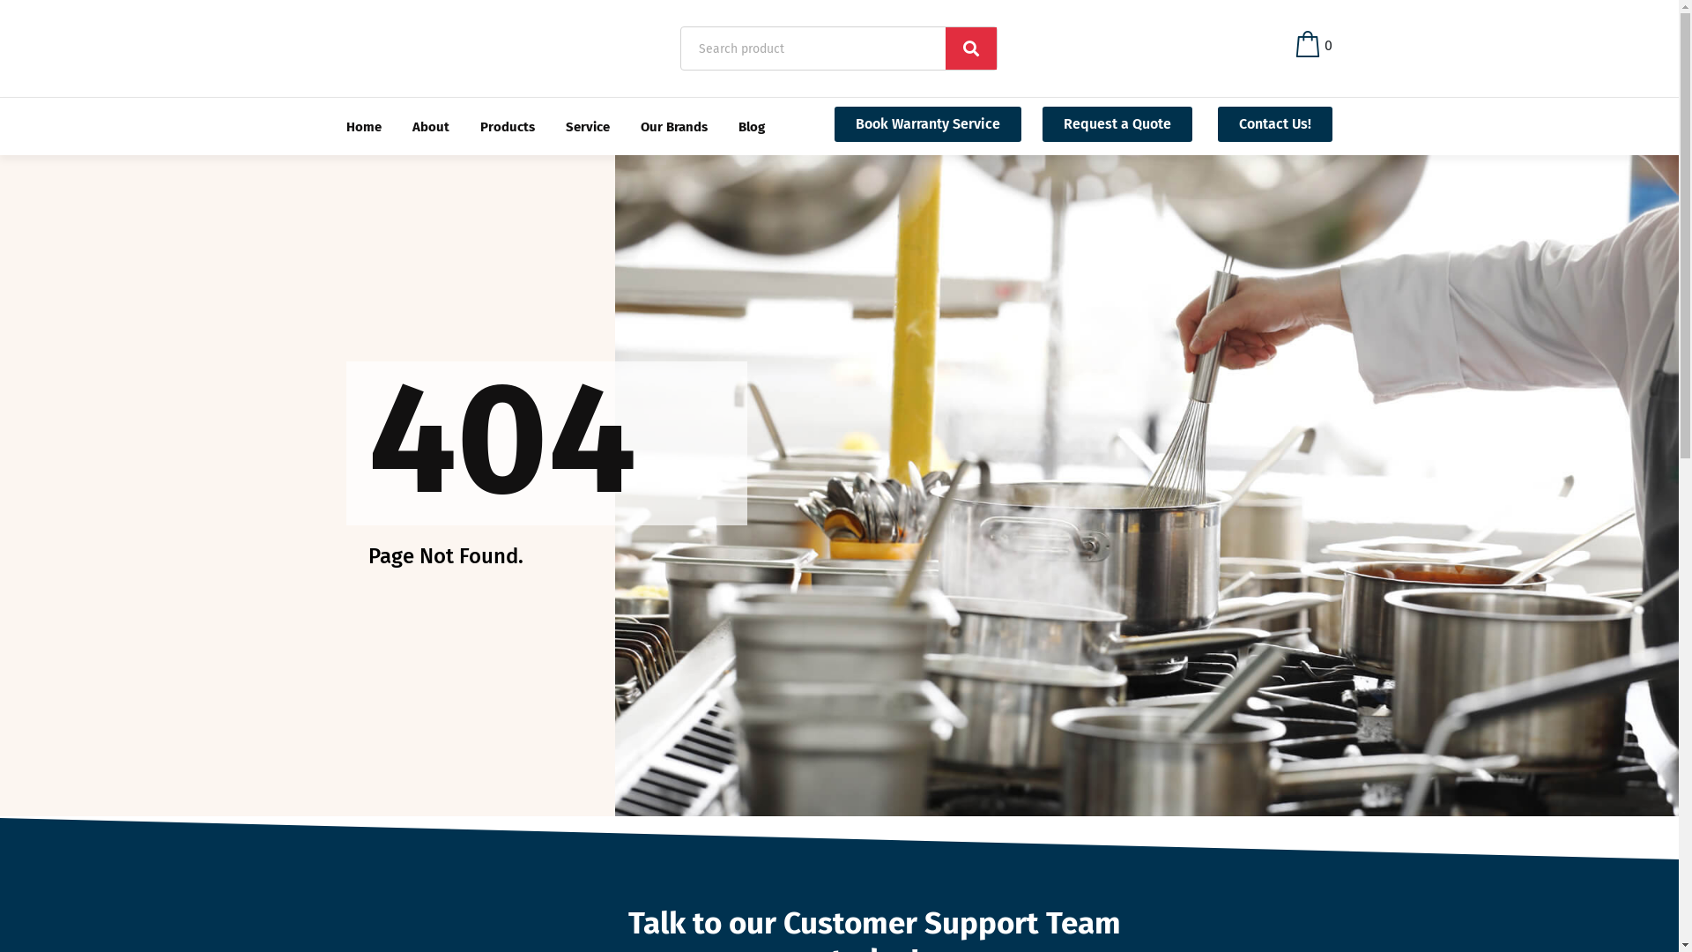  I want to click on 0, so click(1314, 46).